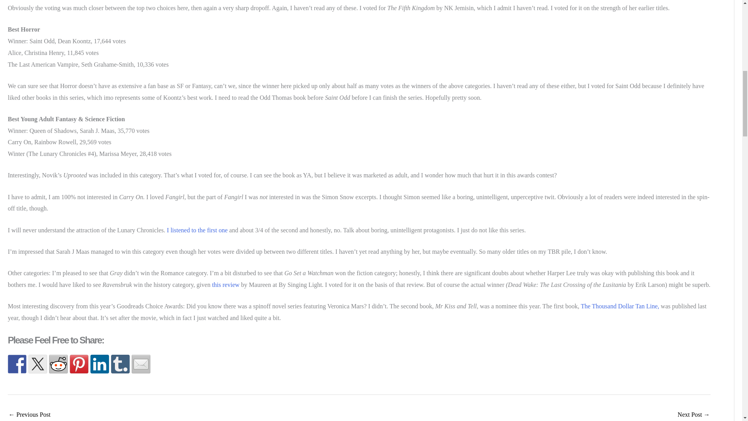 This screenshot has width=748, height=421. What do you see at coordinates (58, 364) in the screenshot?
I see `Share on Reddit` at bounding box center [58, 364].